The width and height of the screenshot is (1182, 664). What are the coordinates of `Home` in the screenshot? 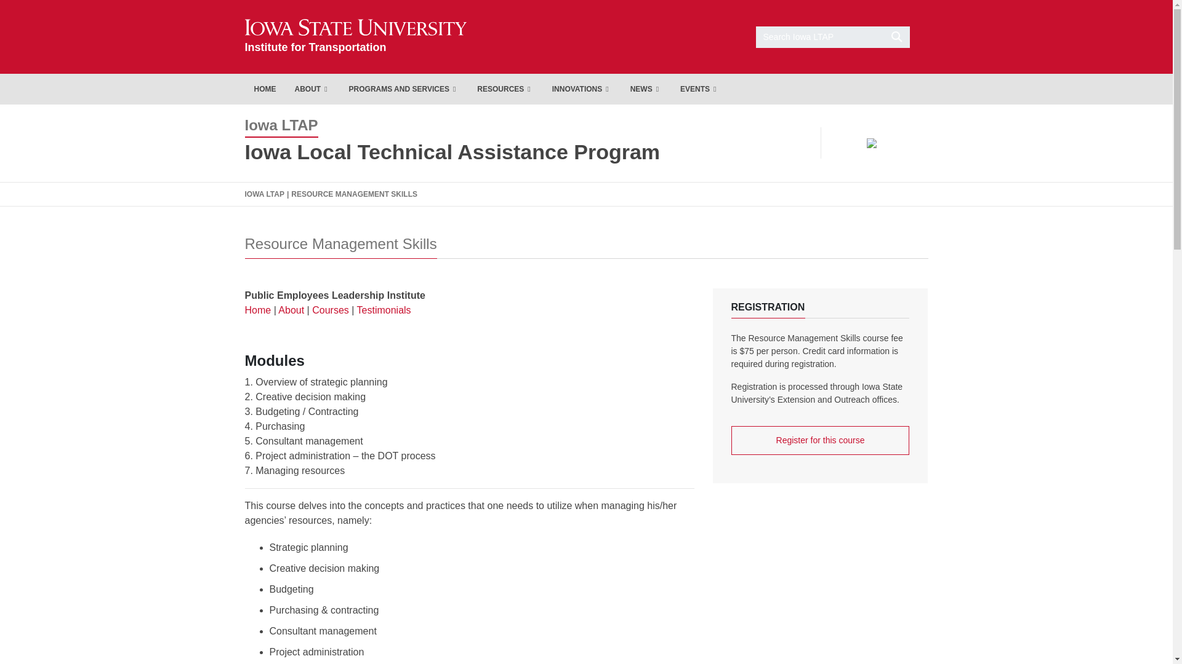 It's located at (265, 89).